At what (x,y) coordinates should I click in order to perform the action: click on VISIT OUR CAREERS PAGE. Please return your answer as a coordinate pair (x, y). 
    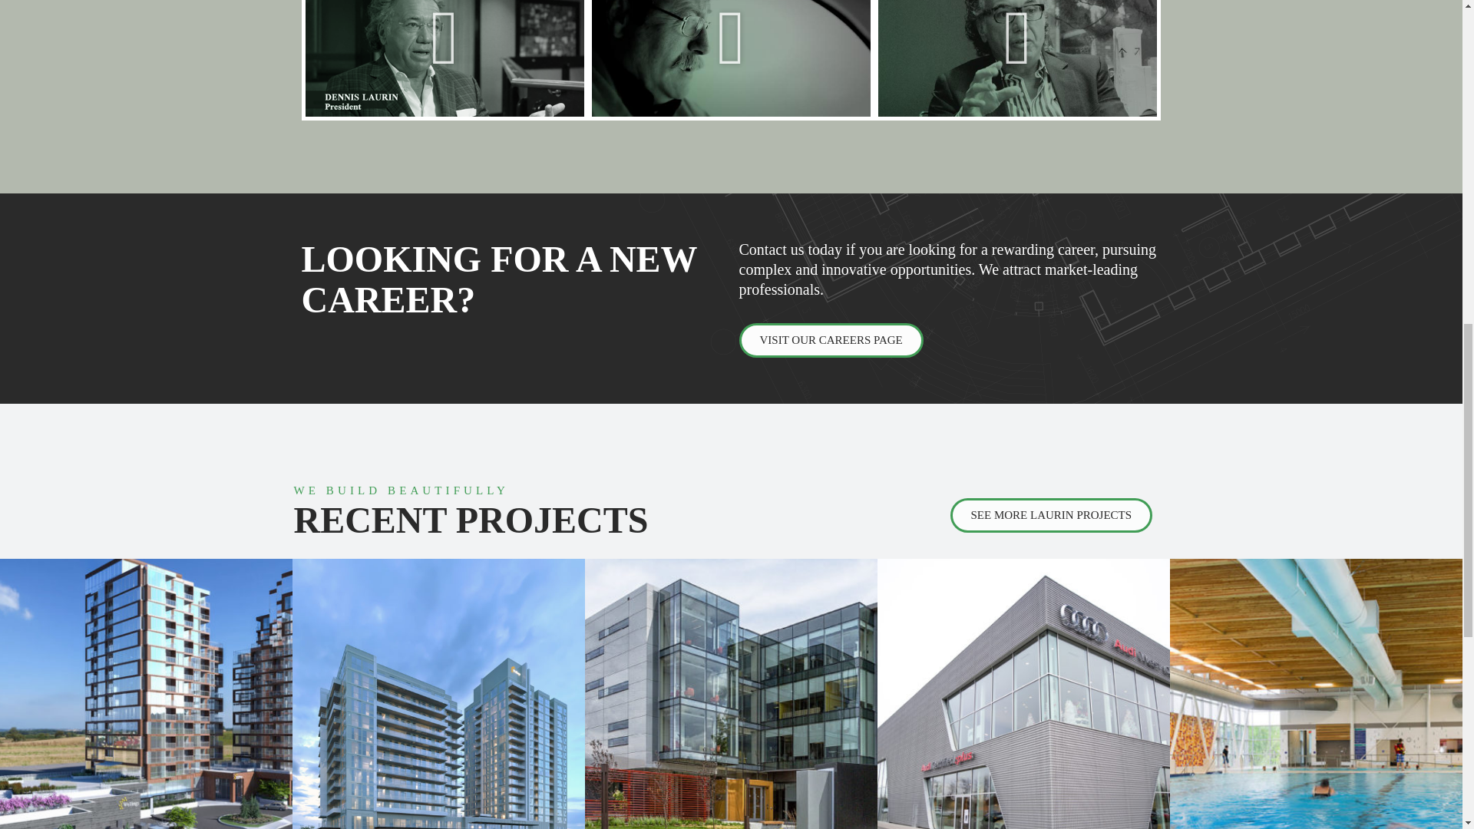
    Looking at the image, I should click on (830, 340).